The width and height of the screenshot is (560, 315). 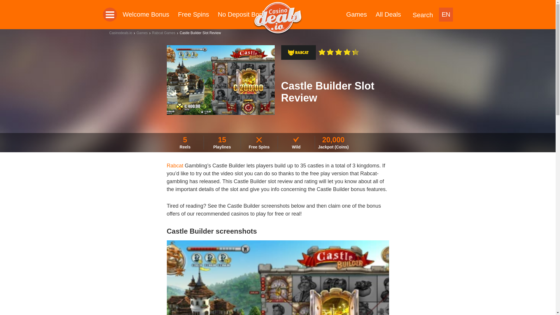 What do you see at coordinates (146, 14) in the screenshot?
I see `Welcome Bonus` at bounding box center [146, 14].